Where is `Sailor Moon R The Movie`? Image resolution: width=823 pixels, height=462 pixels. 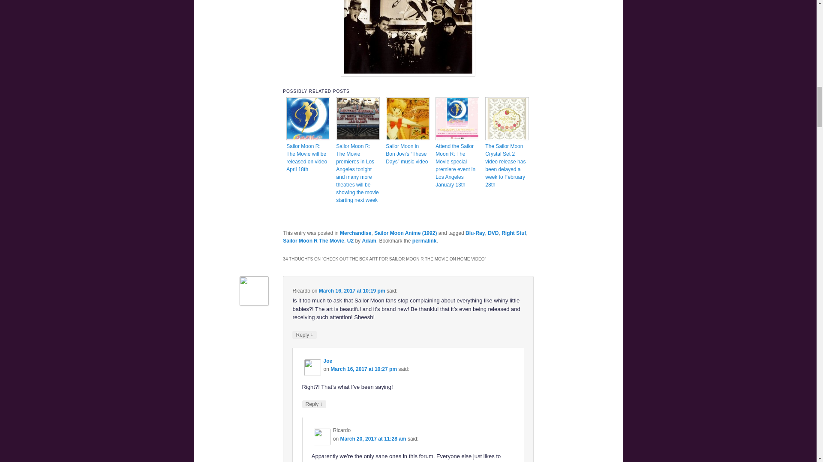
Sailor Moon R The Movie is located at coordinates (313, 241).